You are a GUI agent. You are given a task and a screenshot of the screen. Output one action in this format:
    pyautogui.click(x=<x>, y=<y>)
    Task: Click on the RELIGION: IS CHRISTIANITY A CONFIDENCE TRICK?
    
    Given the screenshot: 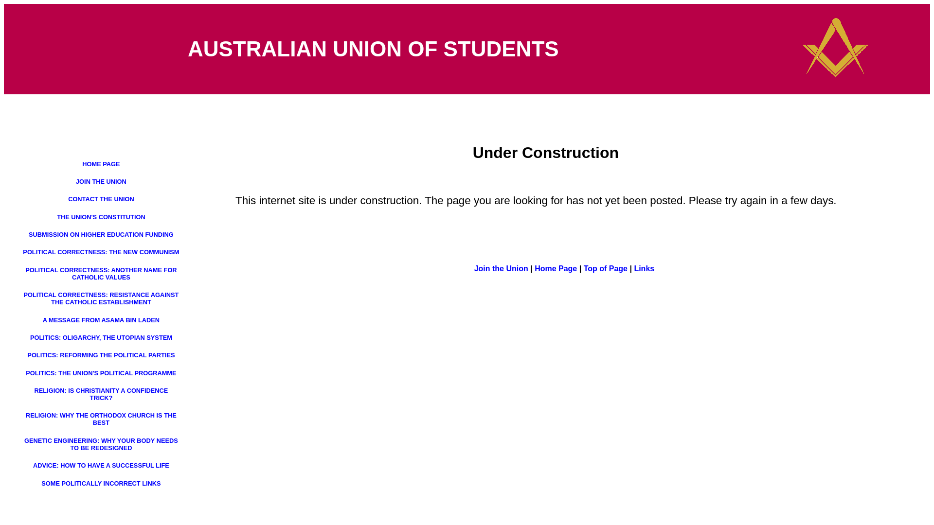 What is the action you would take?
    pyautogui.click(x=101, y=394)
    